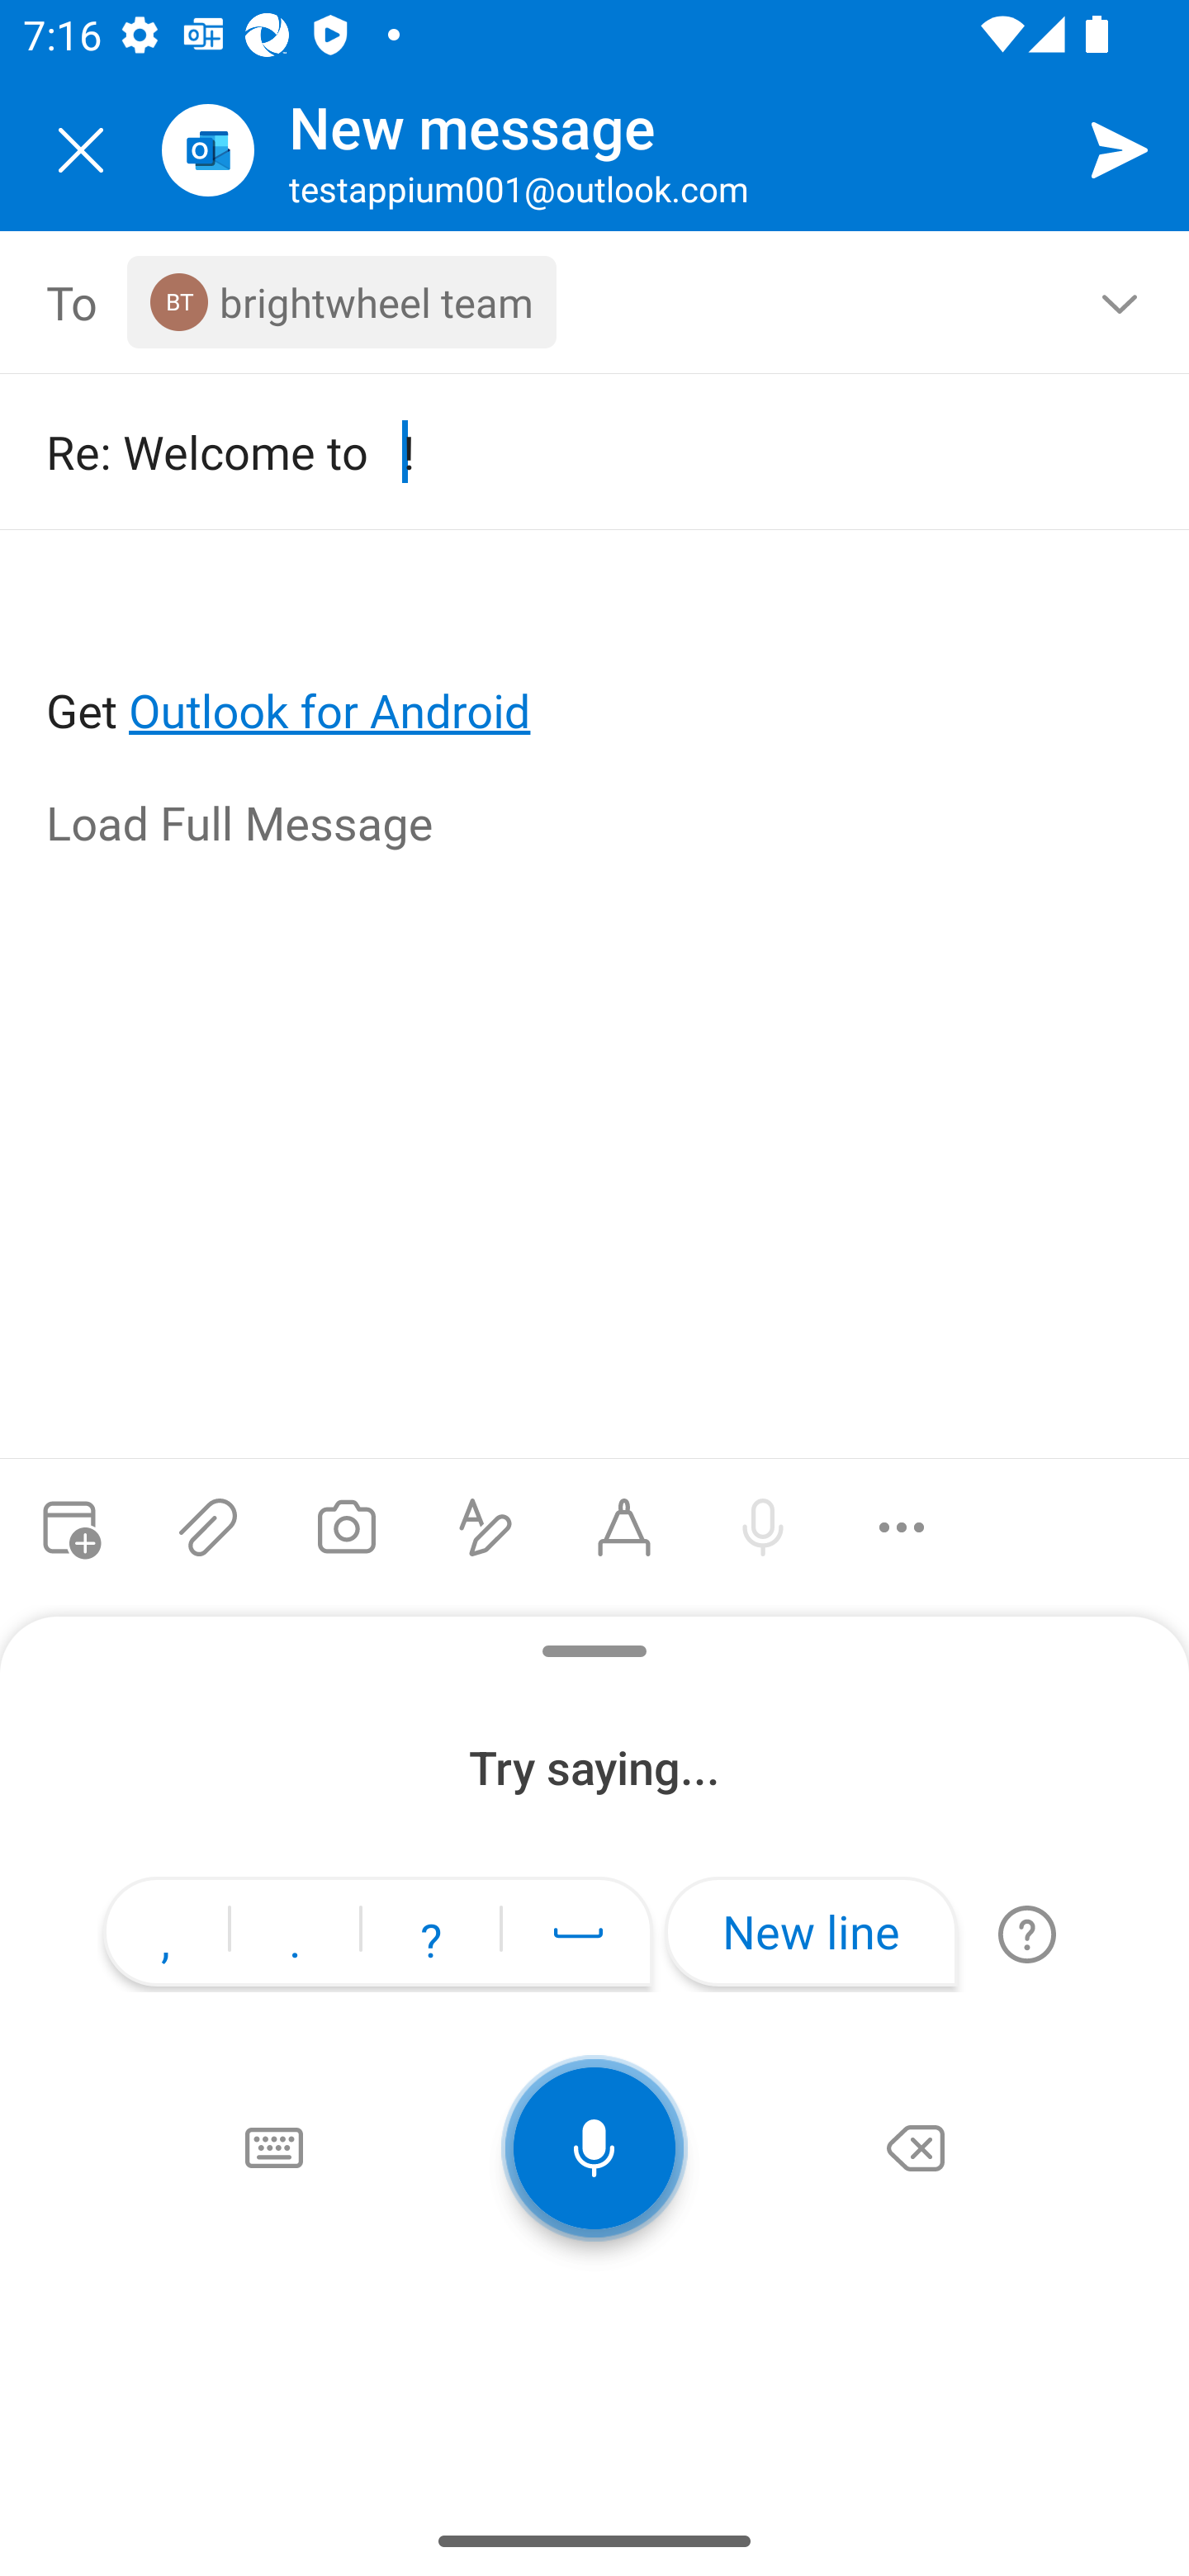 The width and height of the screenshot is (1189, 2576). Describe the element at coordinates (578, 1932) in the screenshot. I see `  Insert Space button` at that location.